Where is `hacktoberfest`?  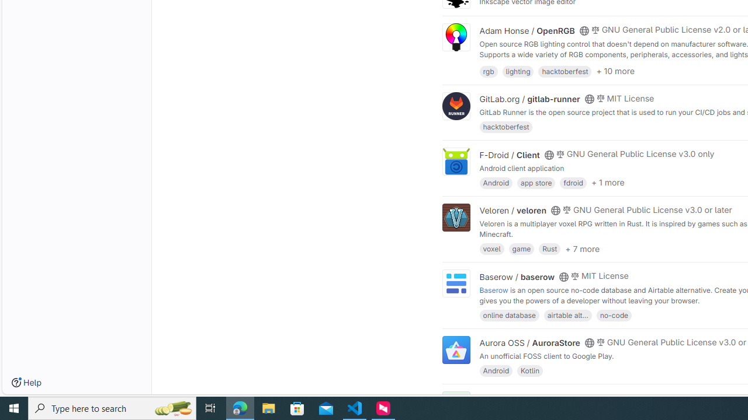
hacktoberfest is located at coordinates (506, 127).